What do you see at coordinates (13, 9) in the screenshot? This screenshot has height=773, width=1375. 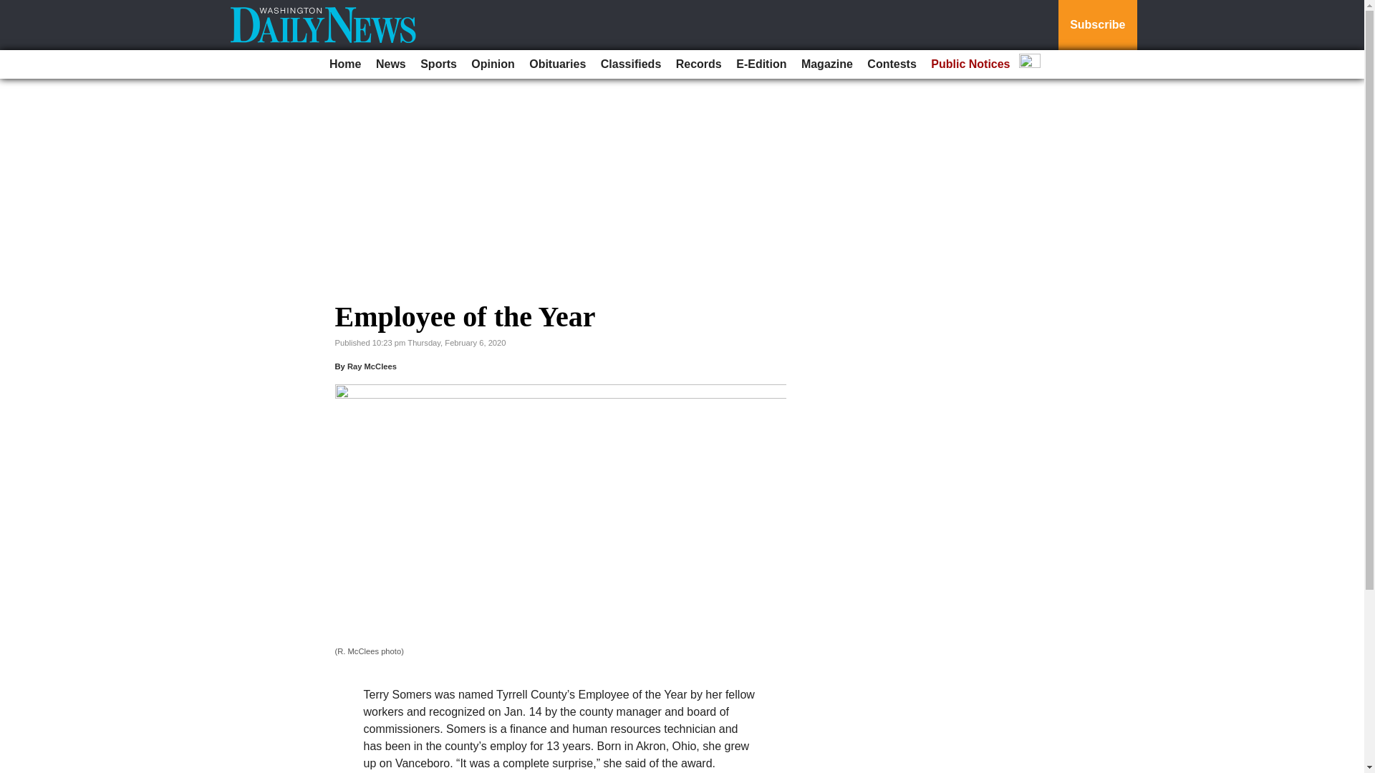 I see `Go` at bounding box center [13, 9].